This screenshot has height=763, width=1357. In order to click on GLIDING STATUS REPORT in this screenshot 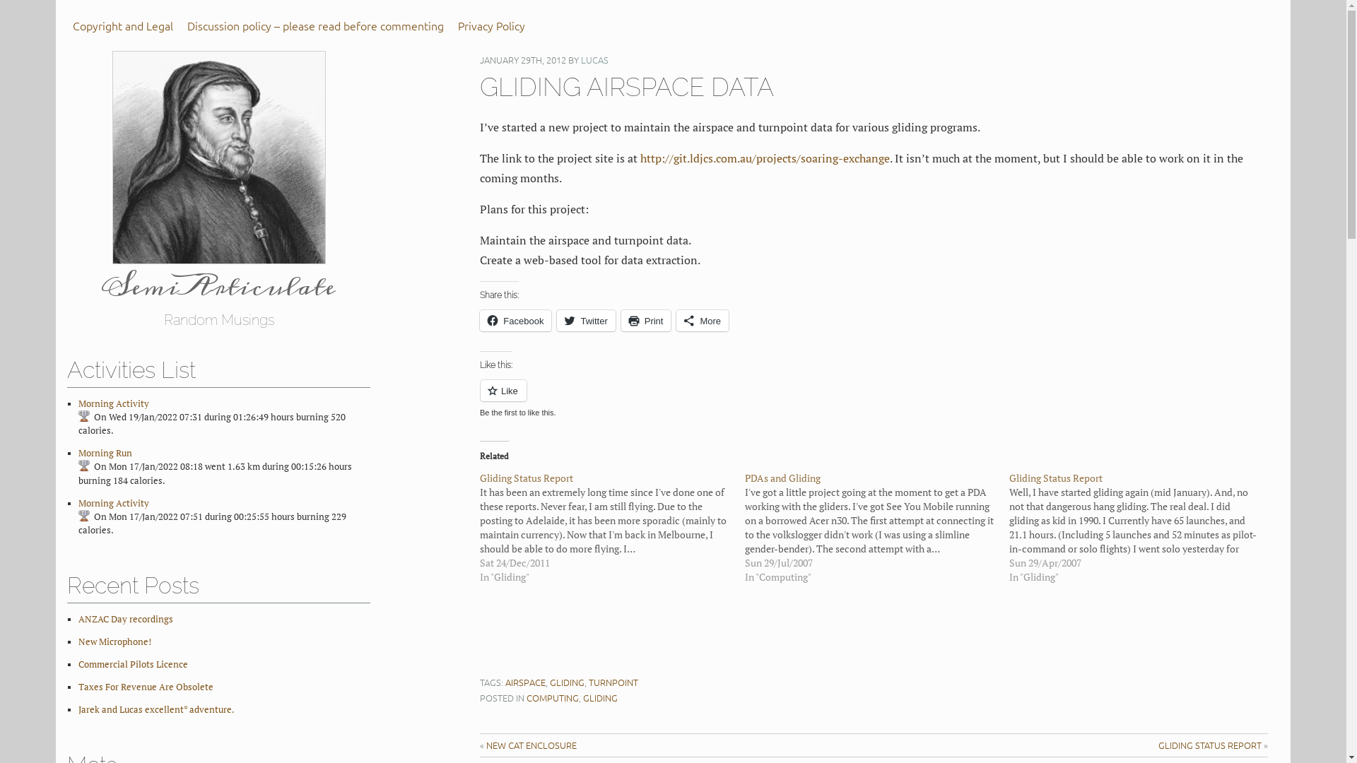, I will do `click(1210, 745)`.